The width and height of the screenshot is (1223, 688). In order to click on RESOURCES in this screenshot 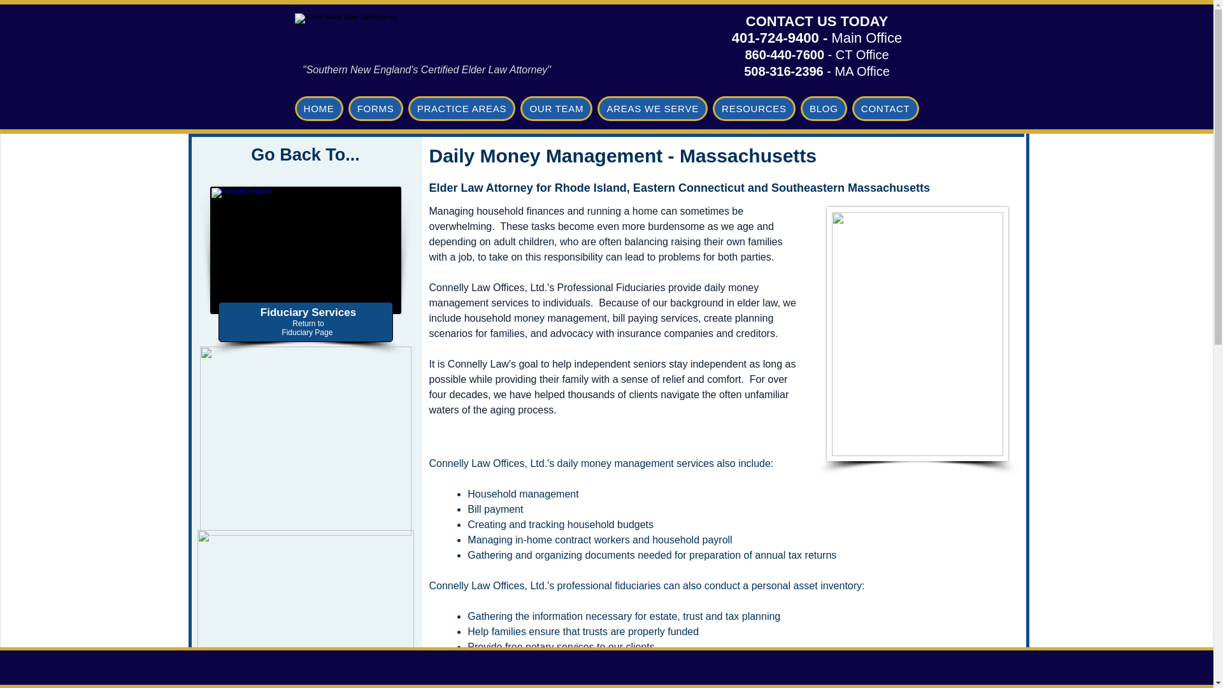, I will do `click(754, 108)`.